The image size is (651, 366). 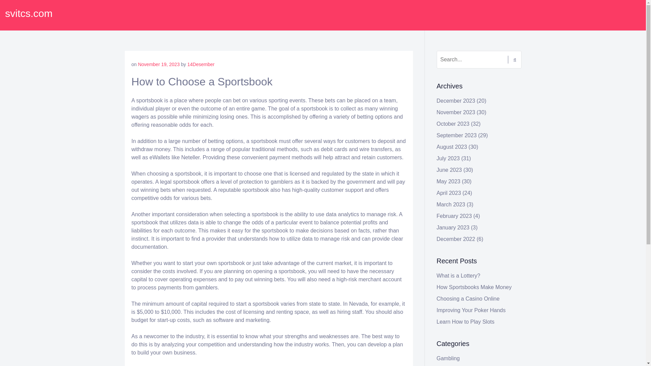 I want to click on September 2023, so click(x=456, y=135).